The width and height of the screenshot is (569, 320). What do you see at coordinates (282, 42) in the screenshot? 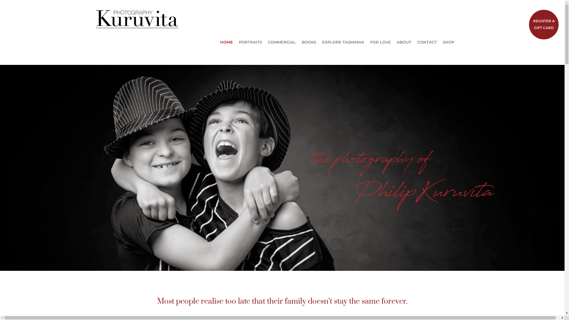
I see `COMMERCIAL` at bounding box center [282, 42].